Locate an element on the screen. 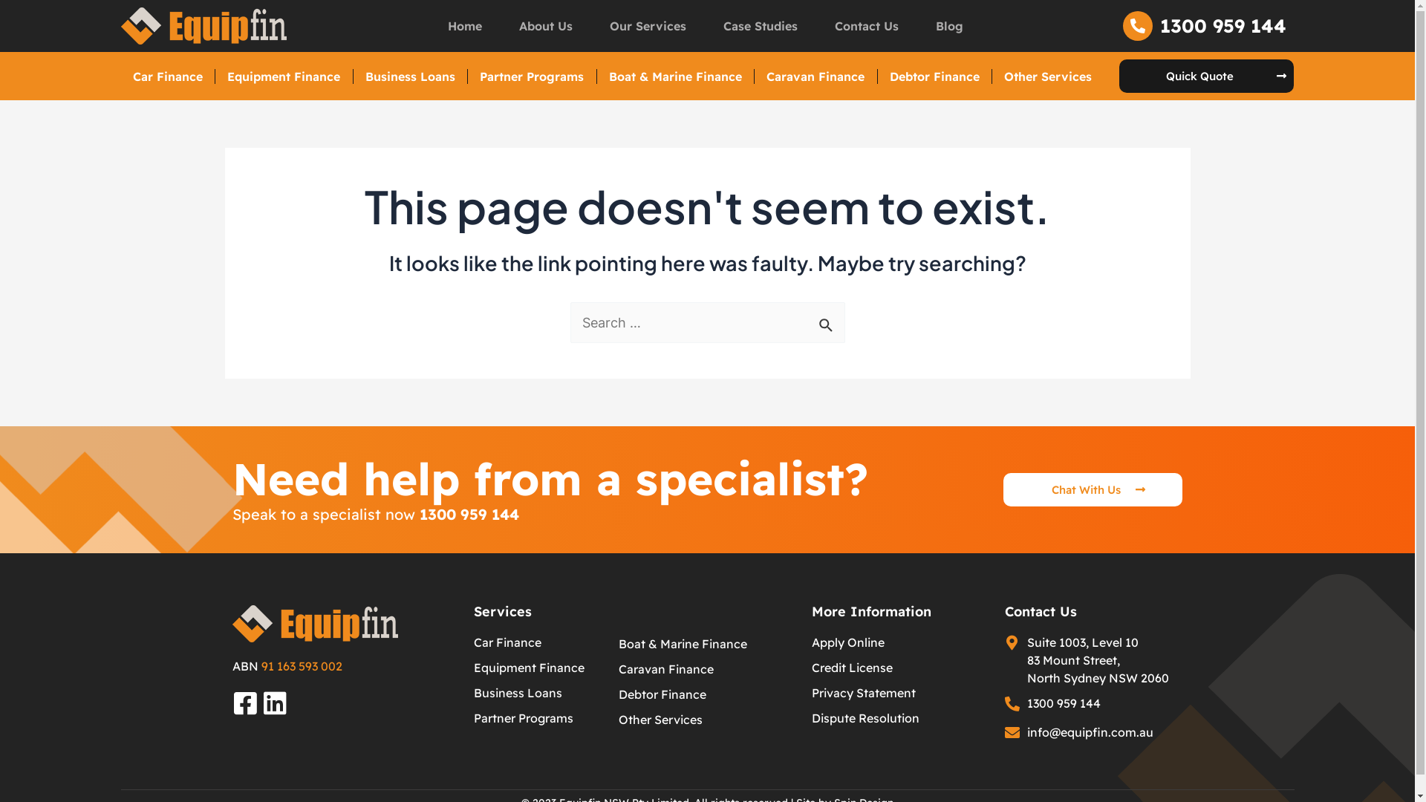  Boat & Marine Finance is located at coordinates (676, 76).